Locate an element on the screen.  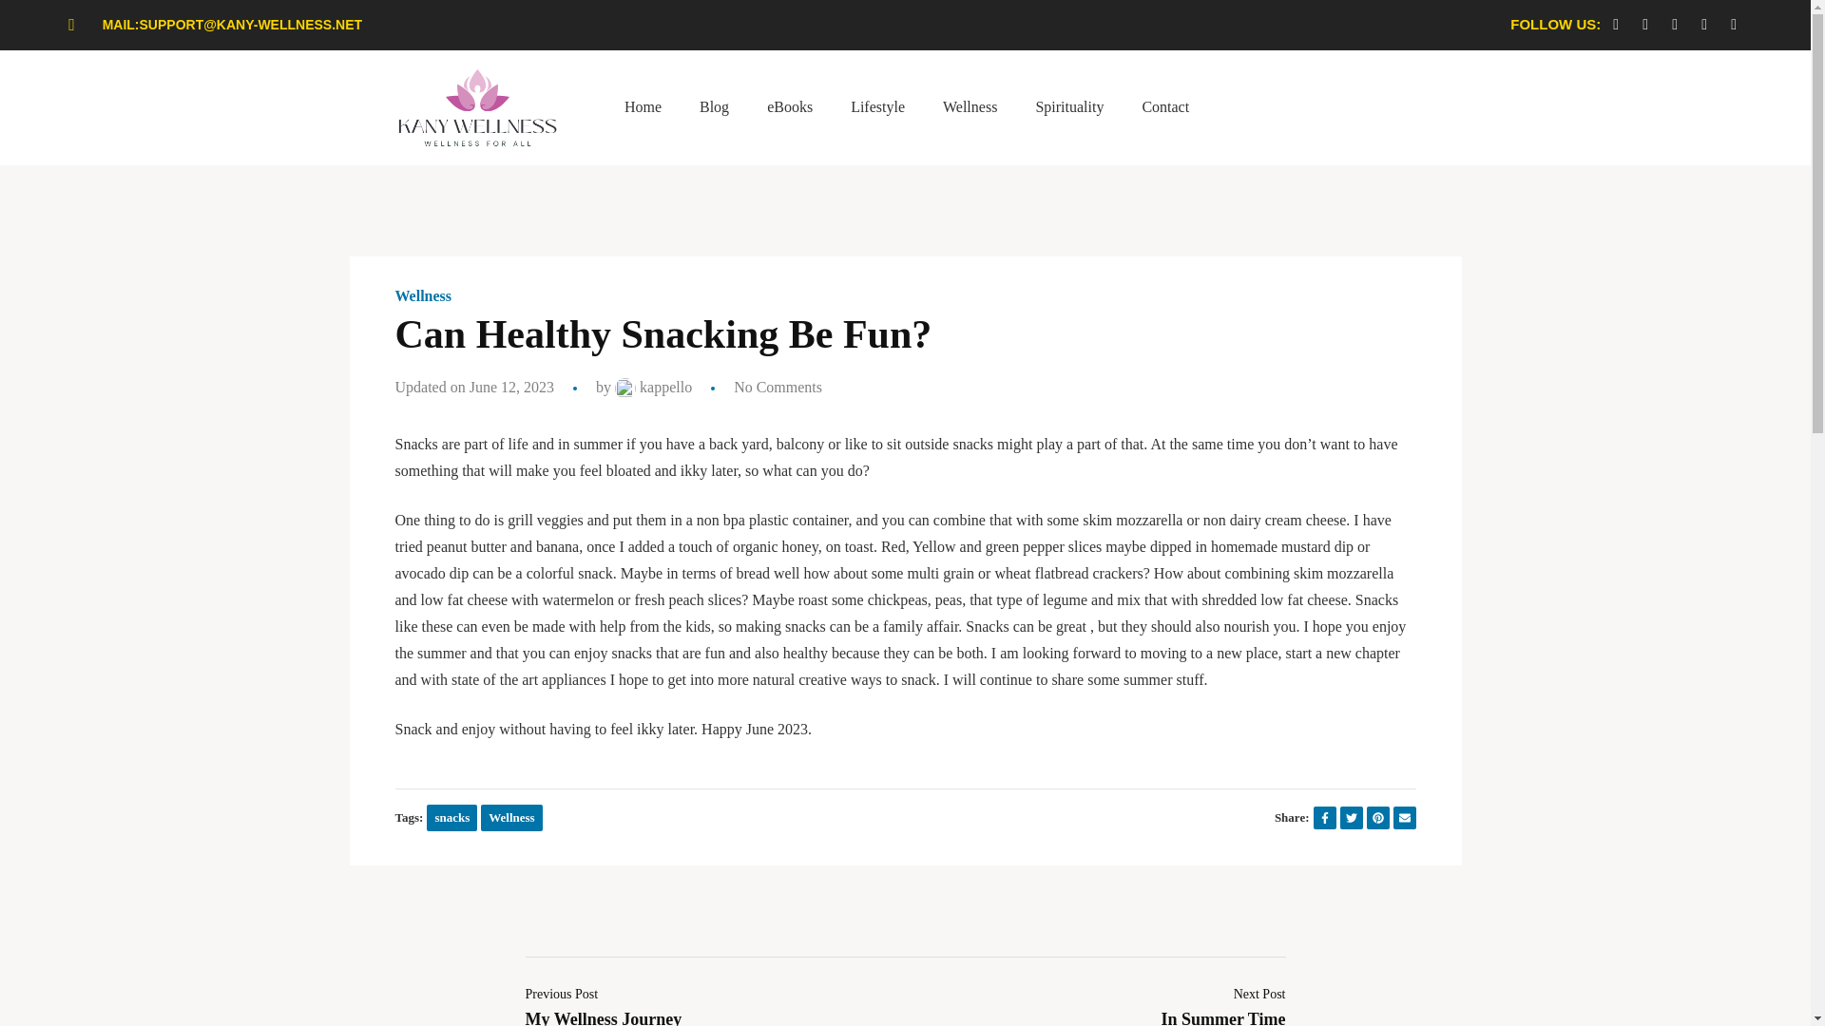
Wellness is located at coordinates (511, 817).